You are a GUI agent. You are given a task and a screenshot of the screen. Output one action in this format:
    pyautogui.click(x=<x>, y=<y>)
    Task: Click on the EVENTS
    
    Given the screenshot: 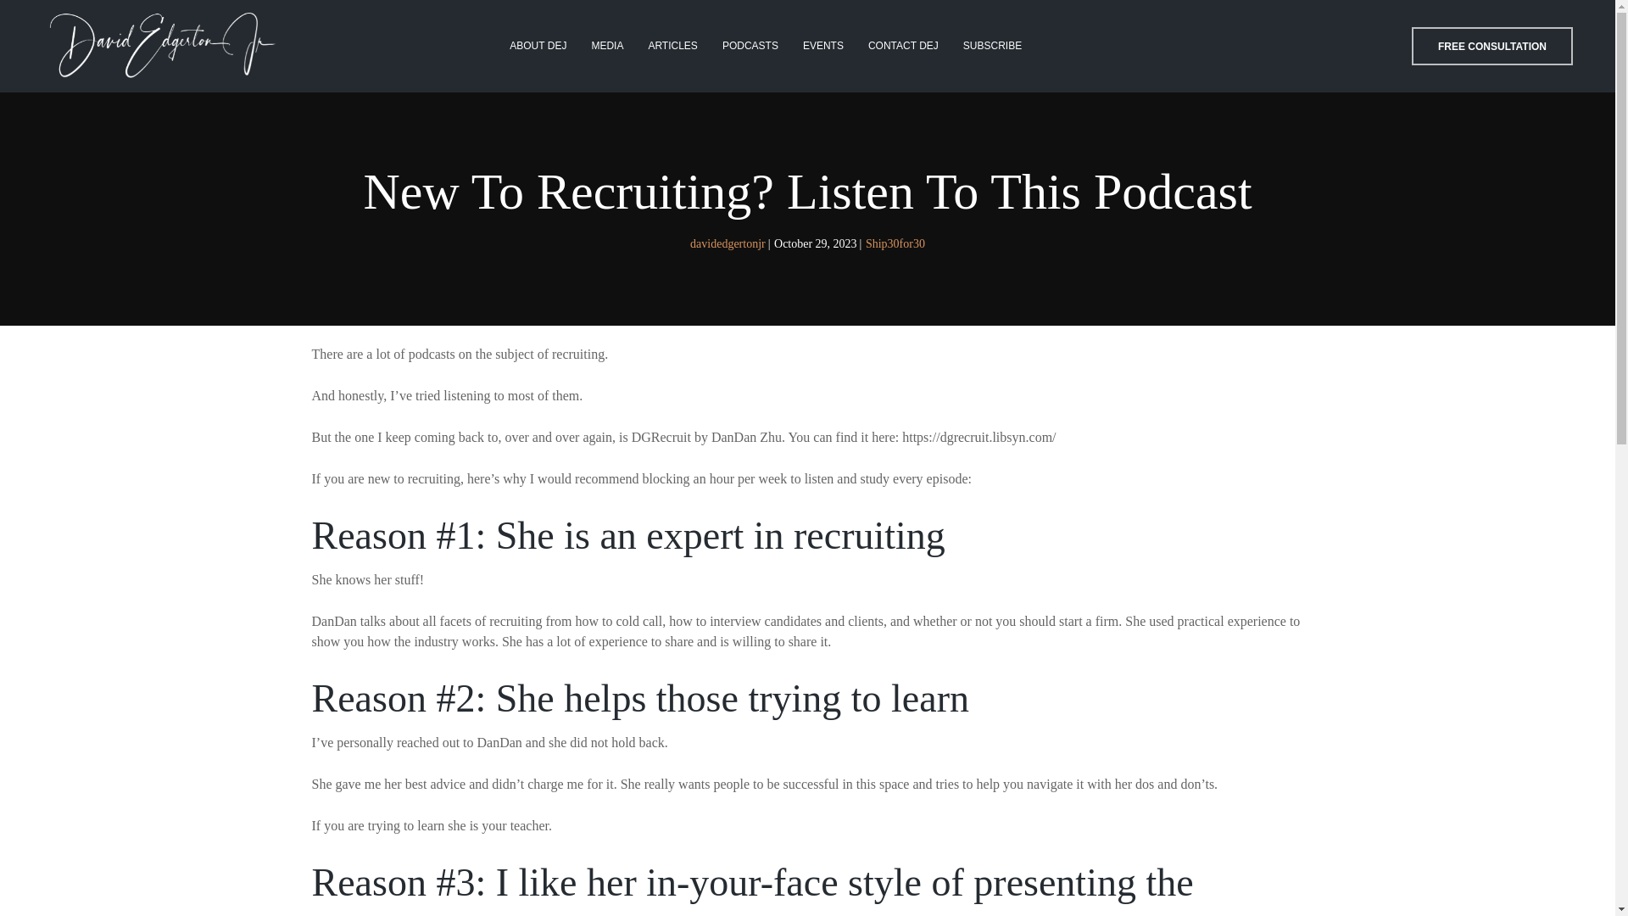 What is the action you would take?
    pyautogui.click(x=822, y=46)
    